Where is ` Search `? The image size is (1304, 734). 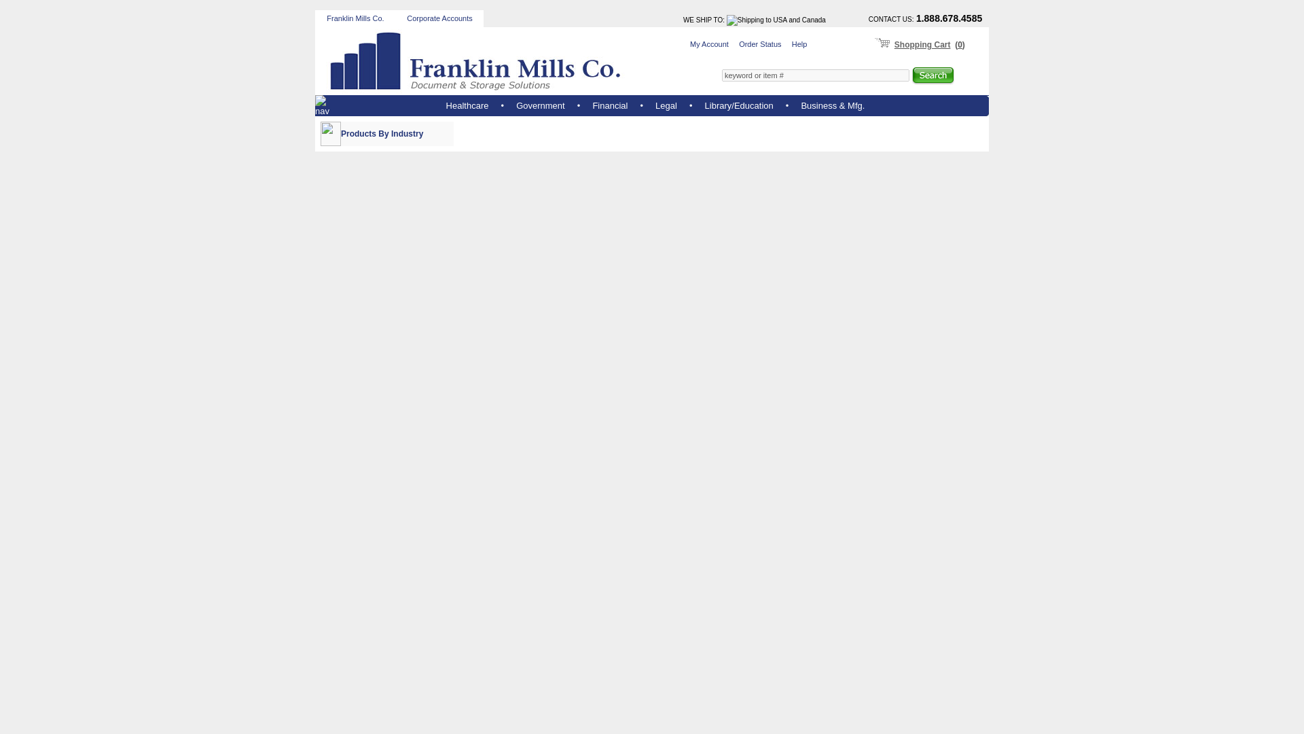  Search  is located at coordinates (933, 76).